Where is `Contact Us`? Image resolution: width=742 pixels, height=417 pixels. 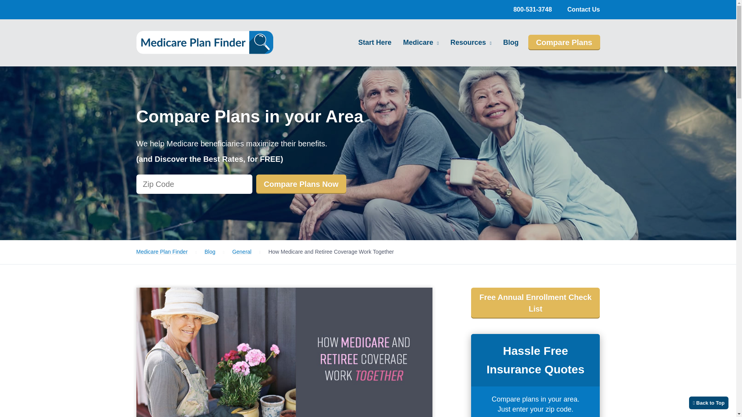
Contact Us is located at coordinates (584, 9).